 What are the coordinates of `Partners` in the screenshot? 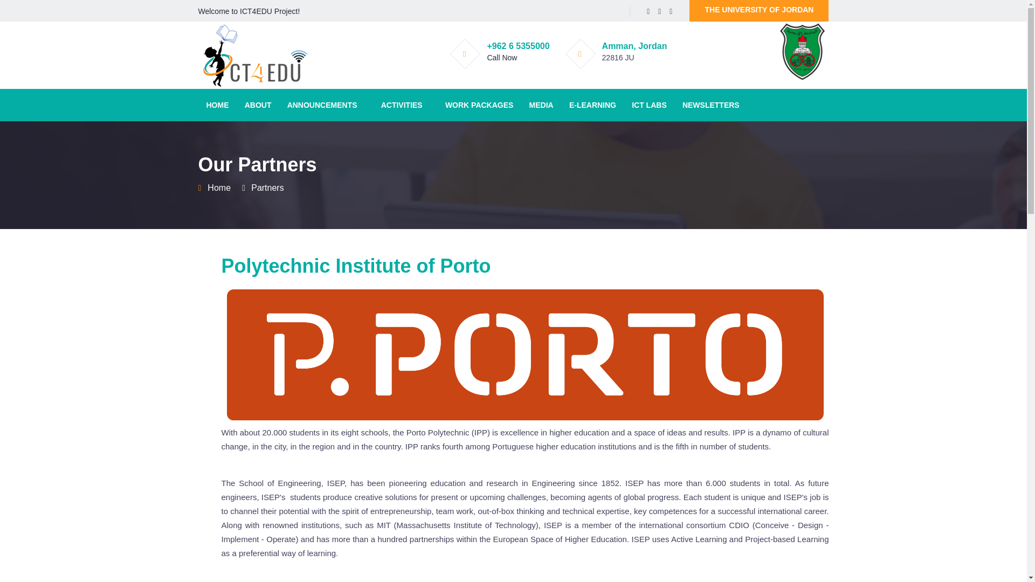 It's located at (267, 188).